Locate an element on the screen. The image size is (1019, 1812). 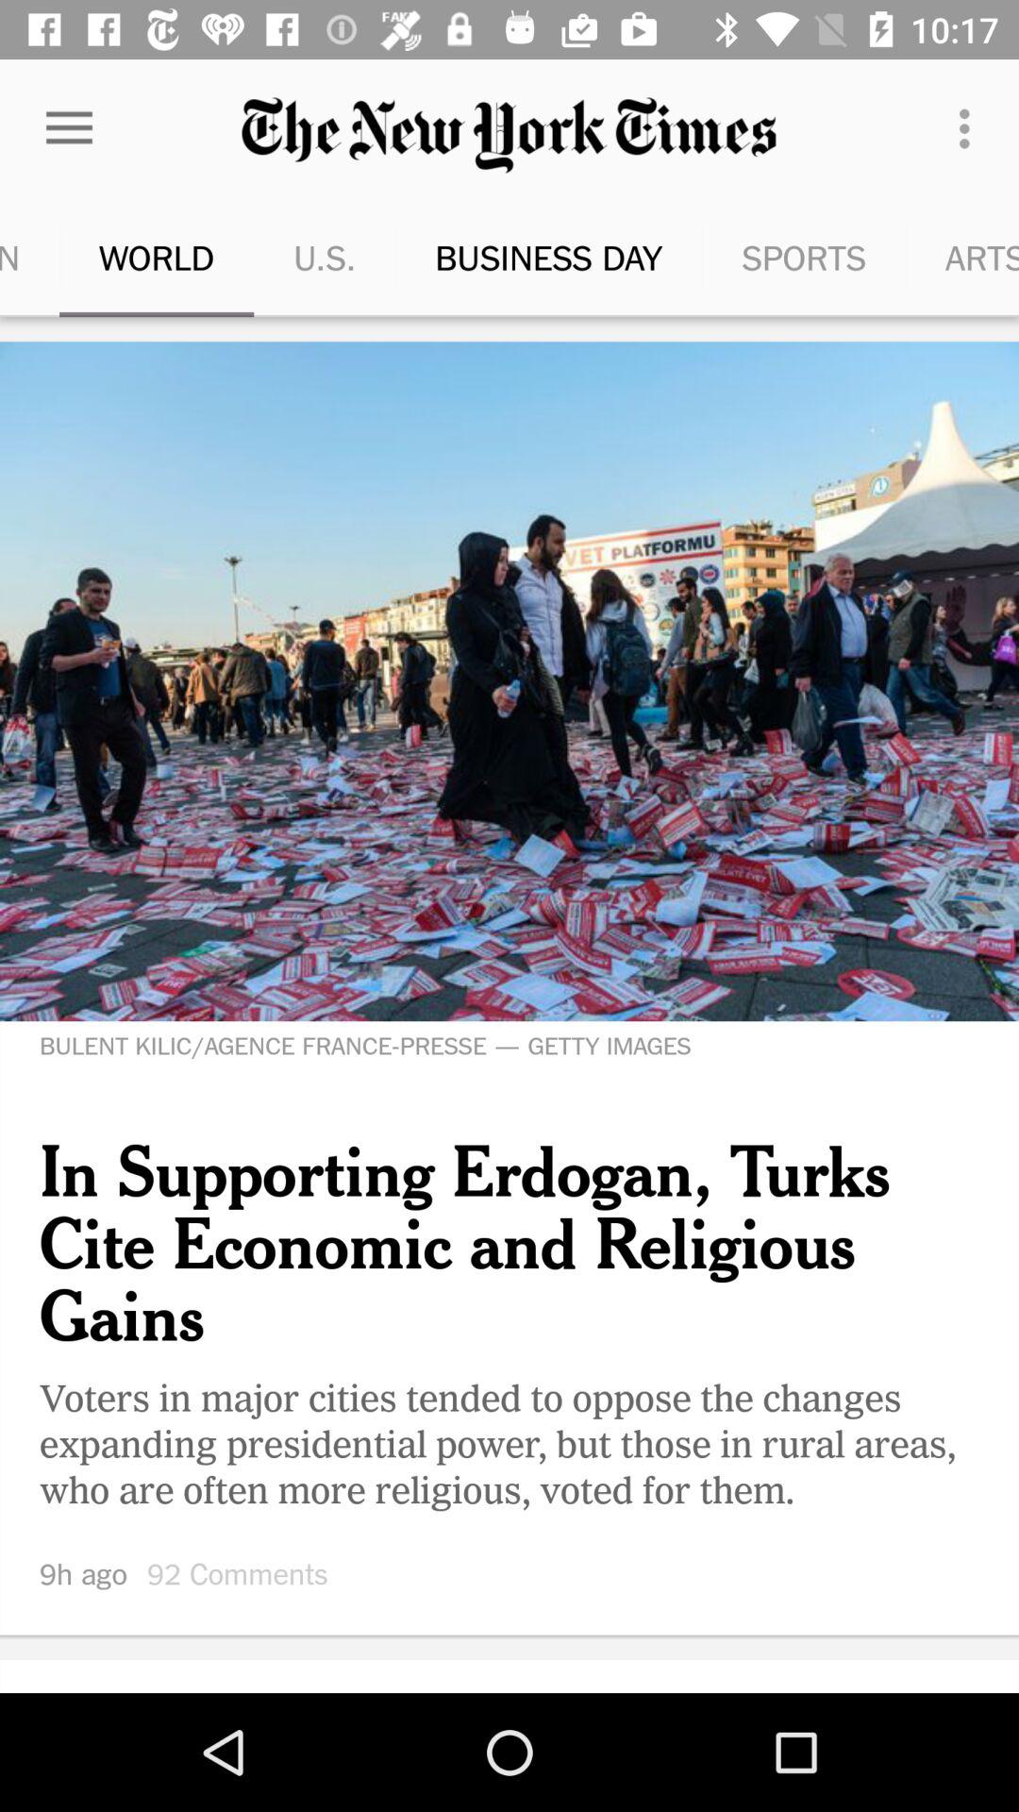
select icon next to the u.s. icon is located at coordinates (500, 257).